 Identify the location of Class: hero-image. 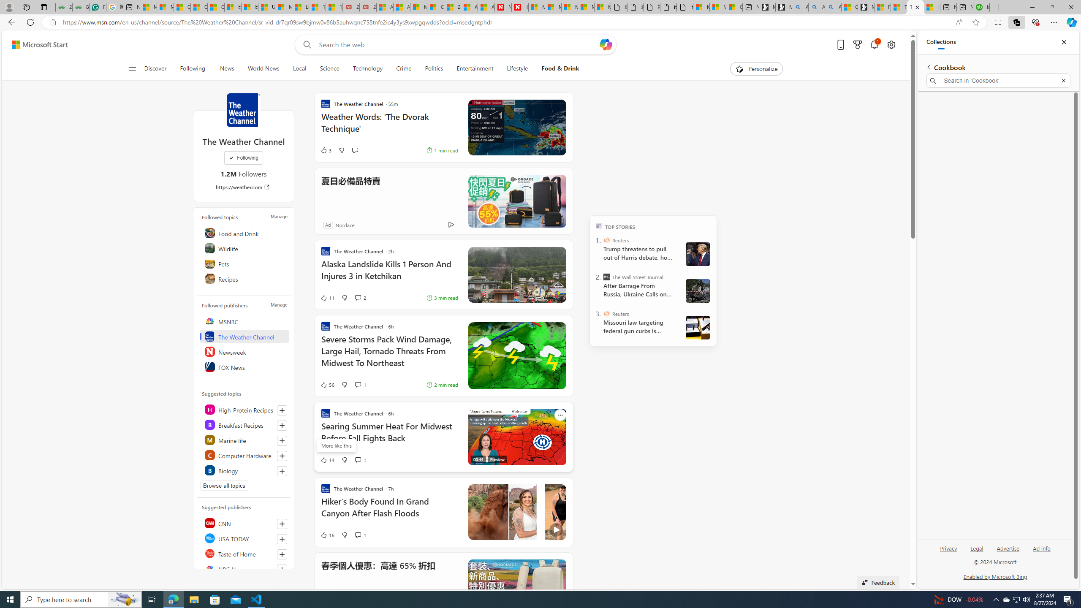
(517, 512).